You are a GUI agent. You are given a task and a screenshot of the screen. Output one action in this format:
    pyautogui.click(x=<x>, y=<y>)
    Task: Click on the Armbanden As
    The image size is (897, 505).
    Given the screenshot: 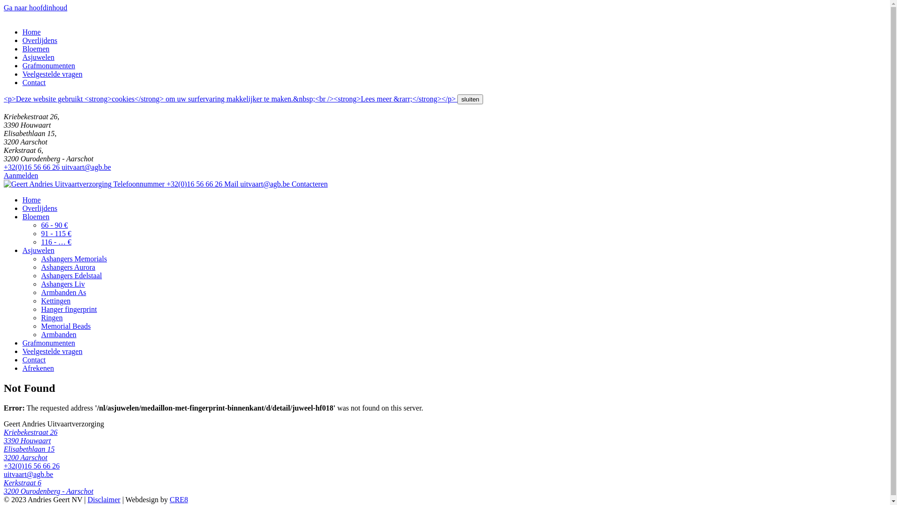 What is the action you would take?
    pyautogui.click(x=64, y=293)
    